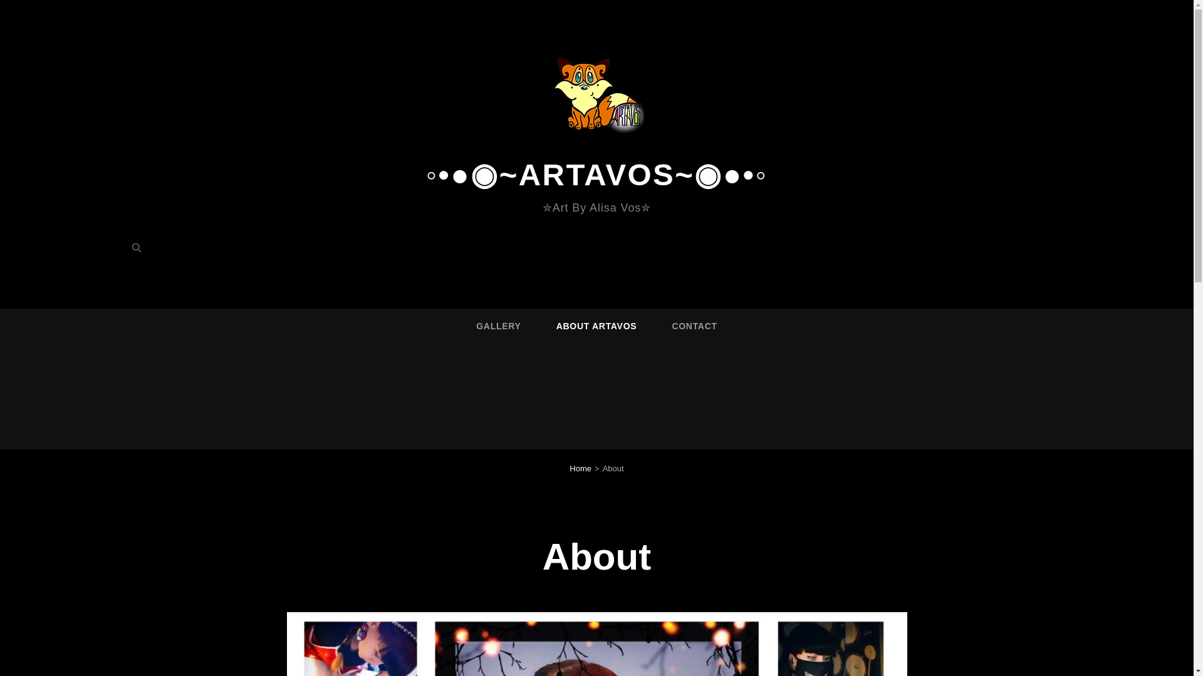  Describe the element at coordinates (137, 247) in the screenshot. I see `Search` at that location.